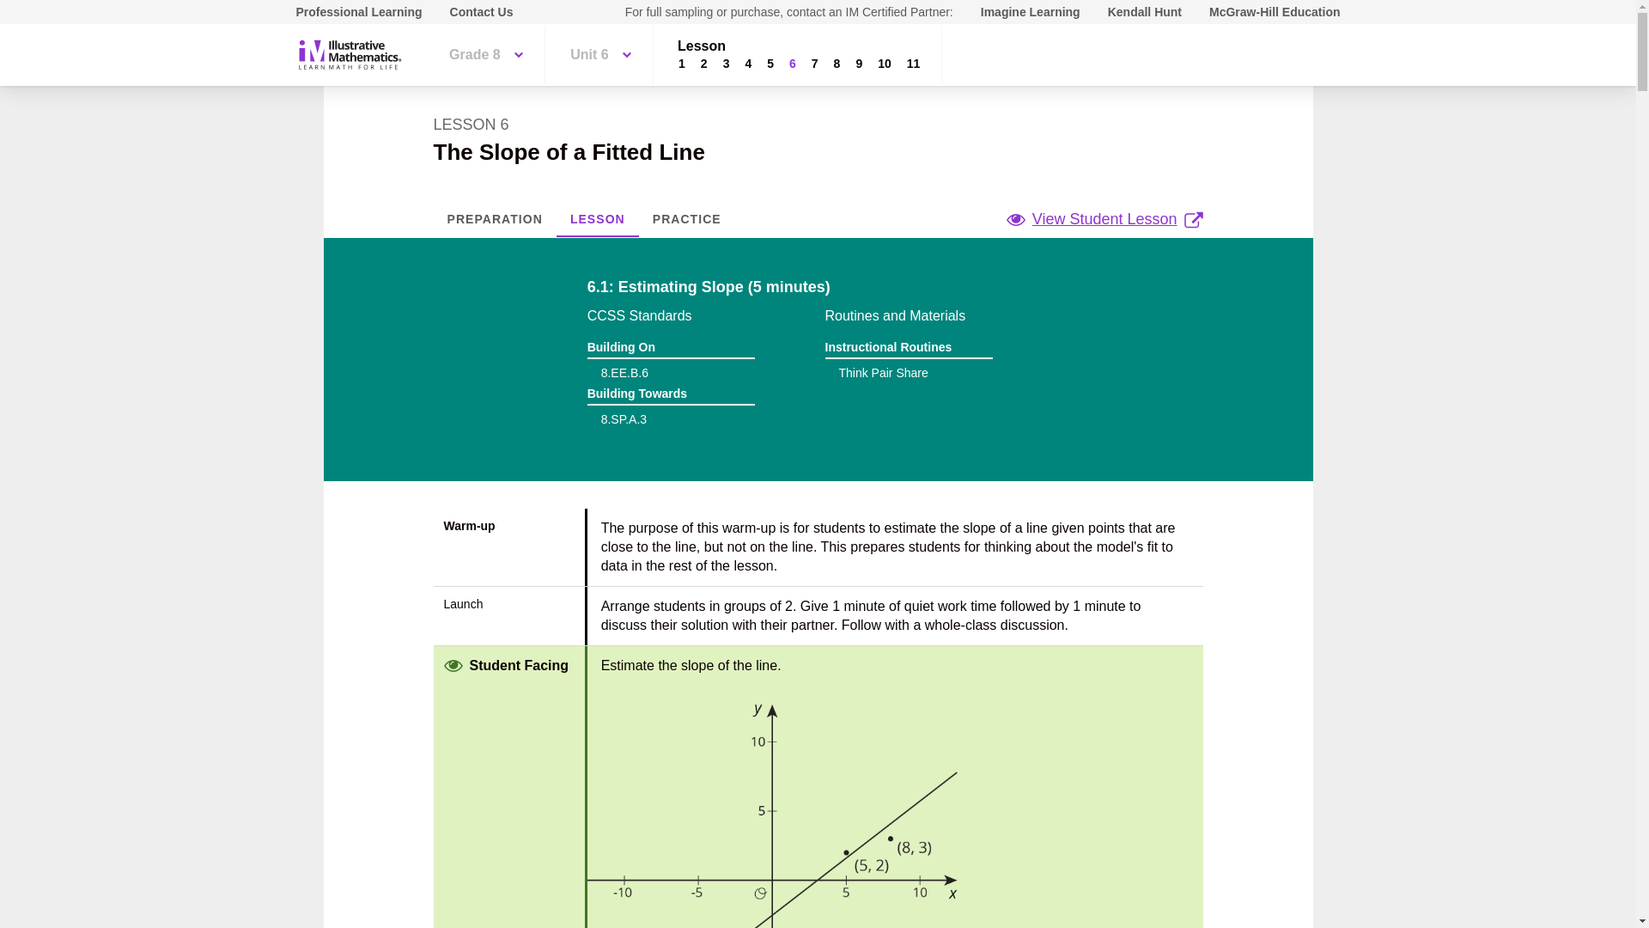 Image resolution: width=1649 pixels, height=928 pixels. I want to click on View Student Lesson, so click(1104, 219).